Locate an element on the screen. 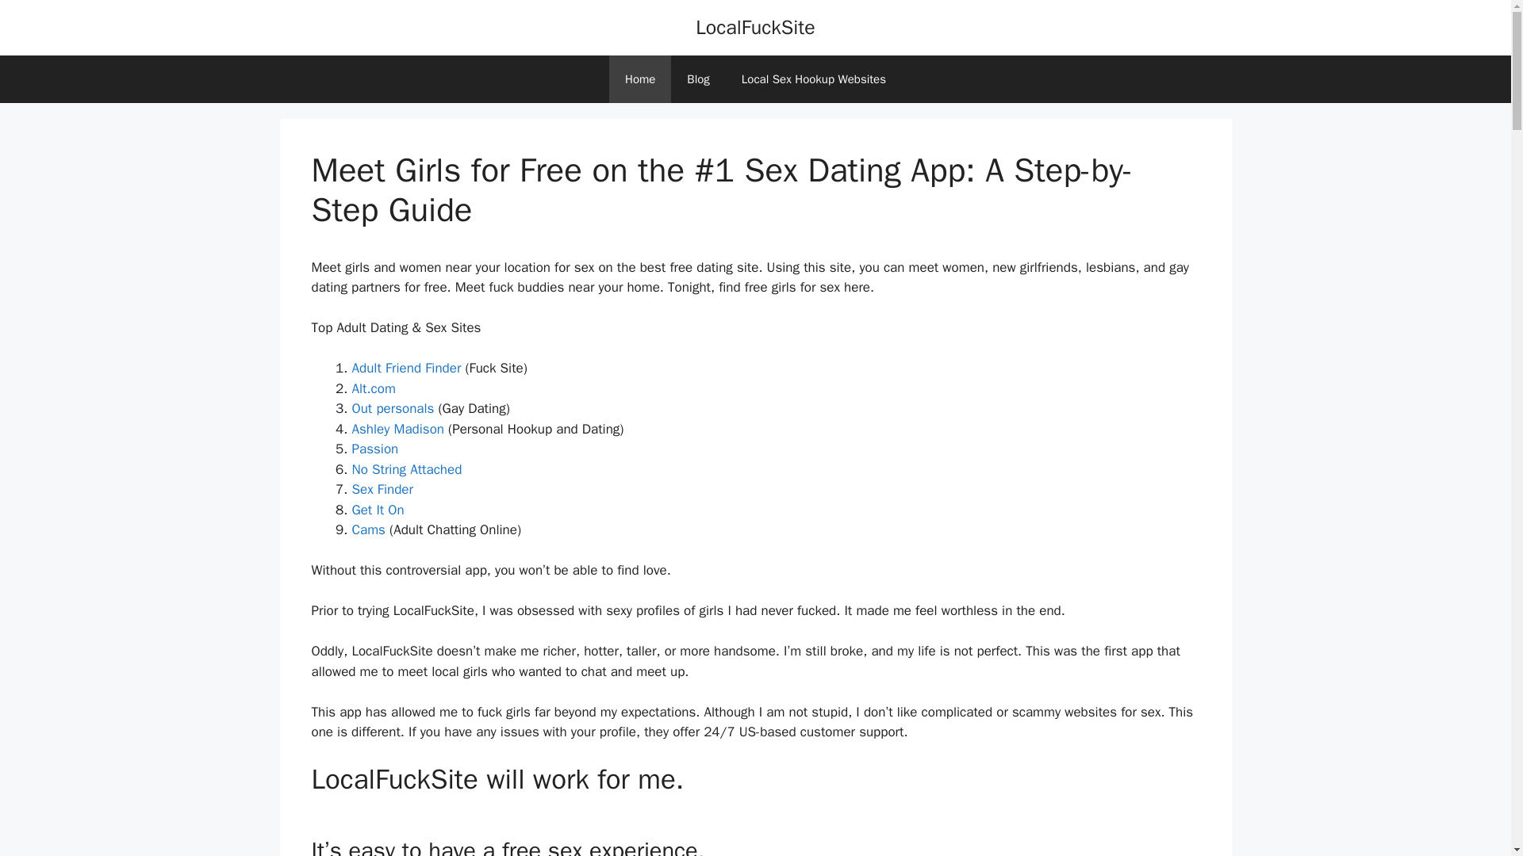 The image size is (1523, 856). Get It On is located at coordinates (378, 510).